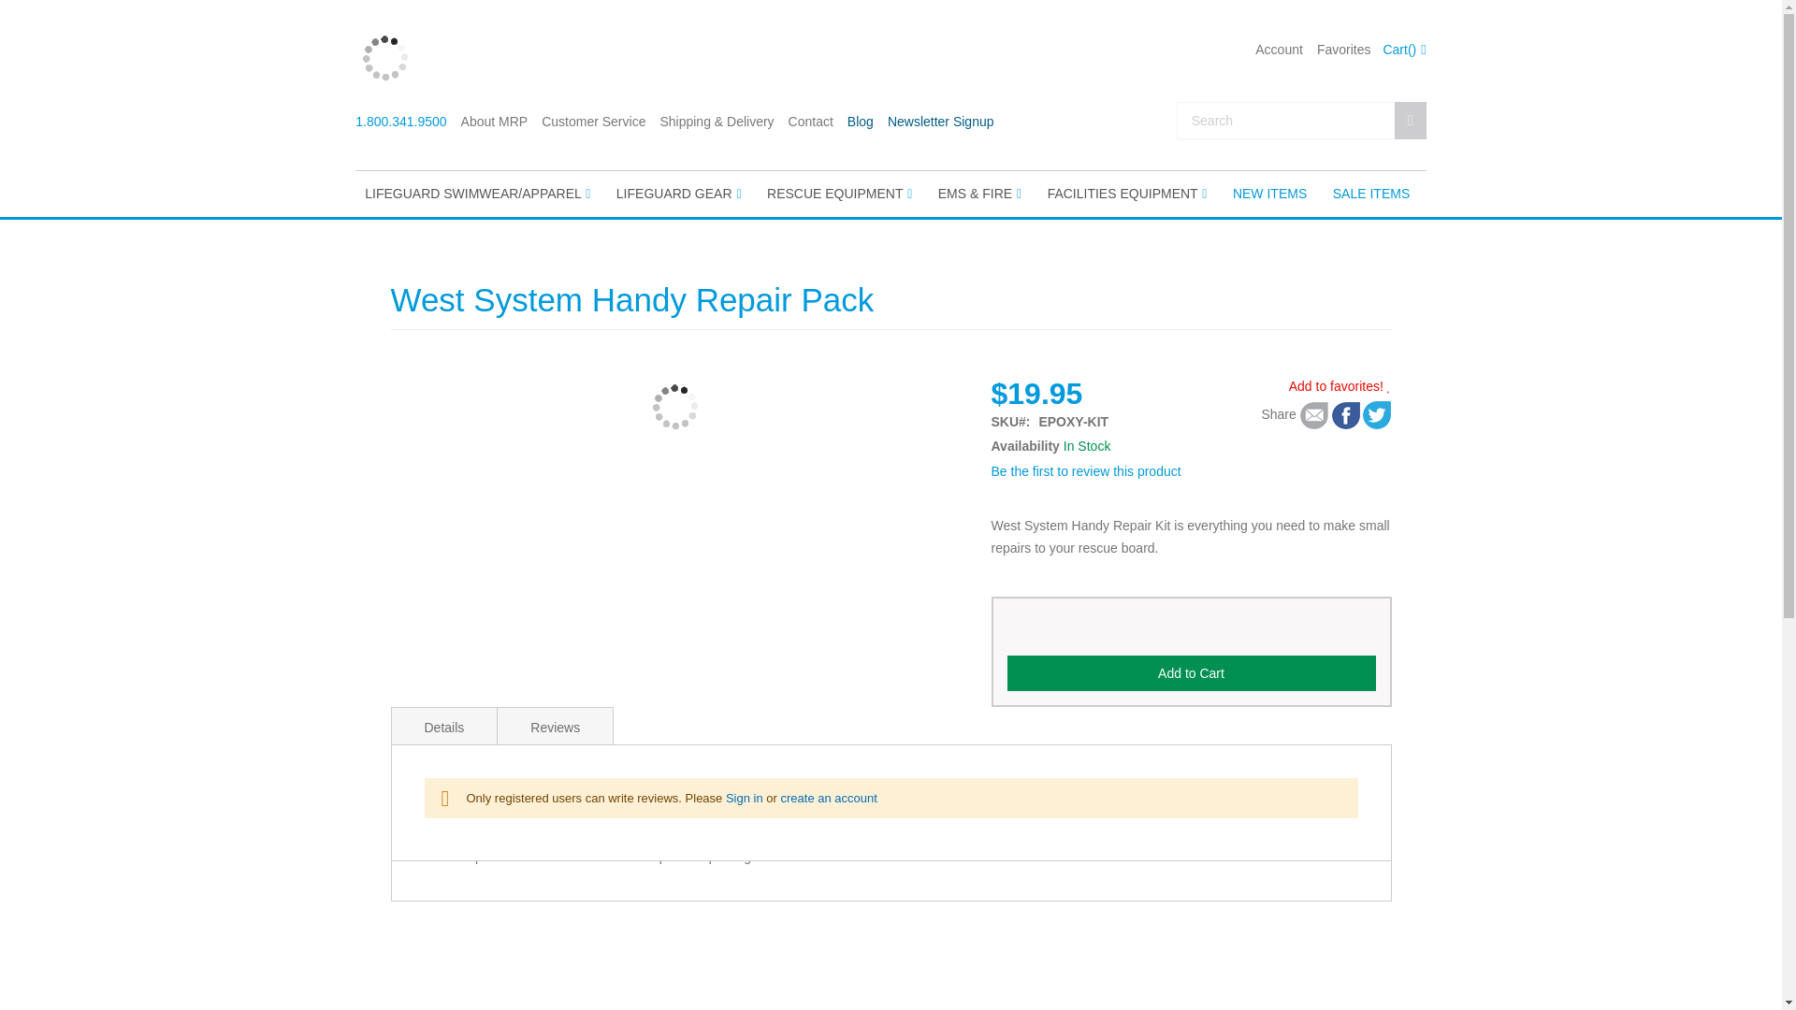  I want to click on Share on Twitter, so click(1345, 415).